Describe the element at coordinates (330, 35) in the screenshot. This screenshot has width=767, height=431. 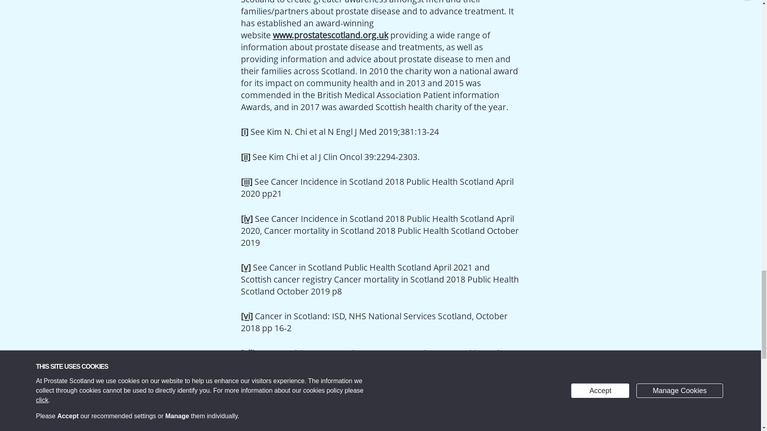
I see `www.prostatescotland.org.uk` at that location.